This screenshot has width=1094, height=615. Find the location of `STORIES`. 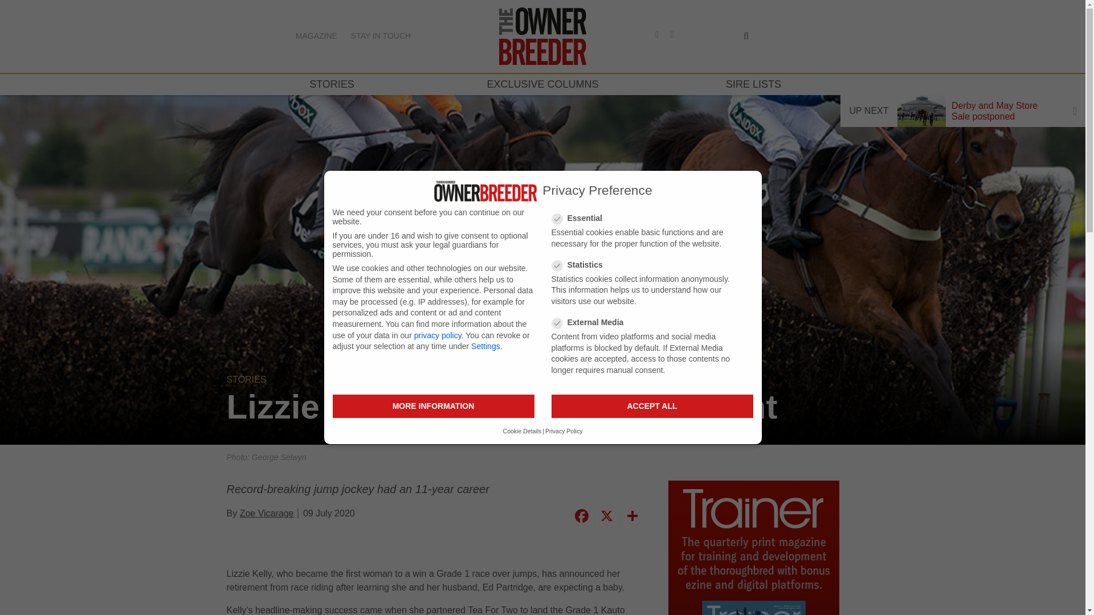

STORIES is located at coordinates (332, 84).